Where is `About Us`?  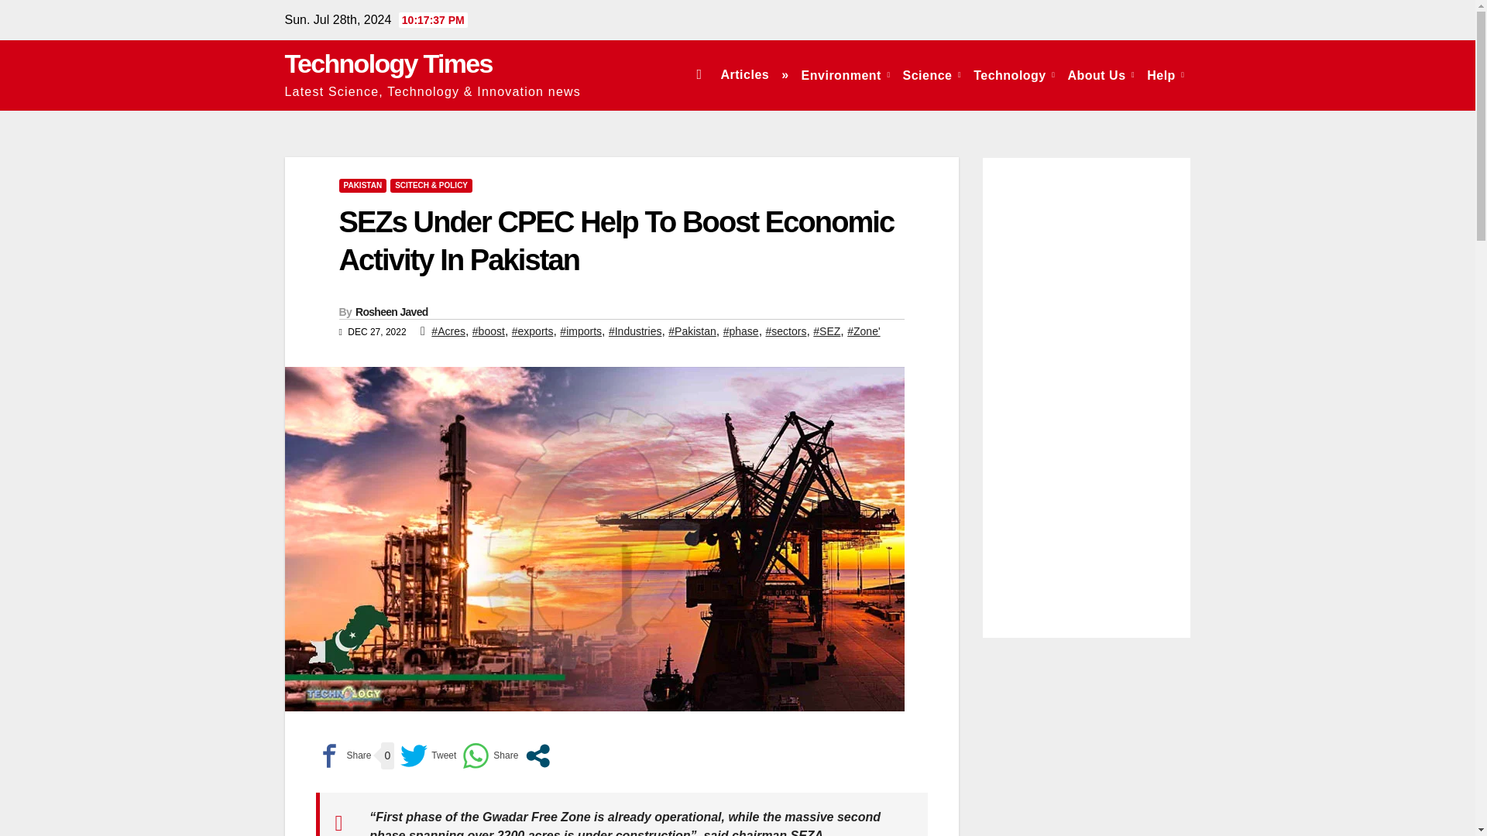 About Us is located at coordinates (1101, 74).